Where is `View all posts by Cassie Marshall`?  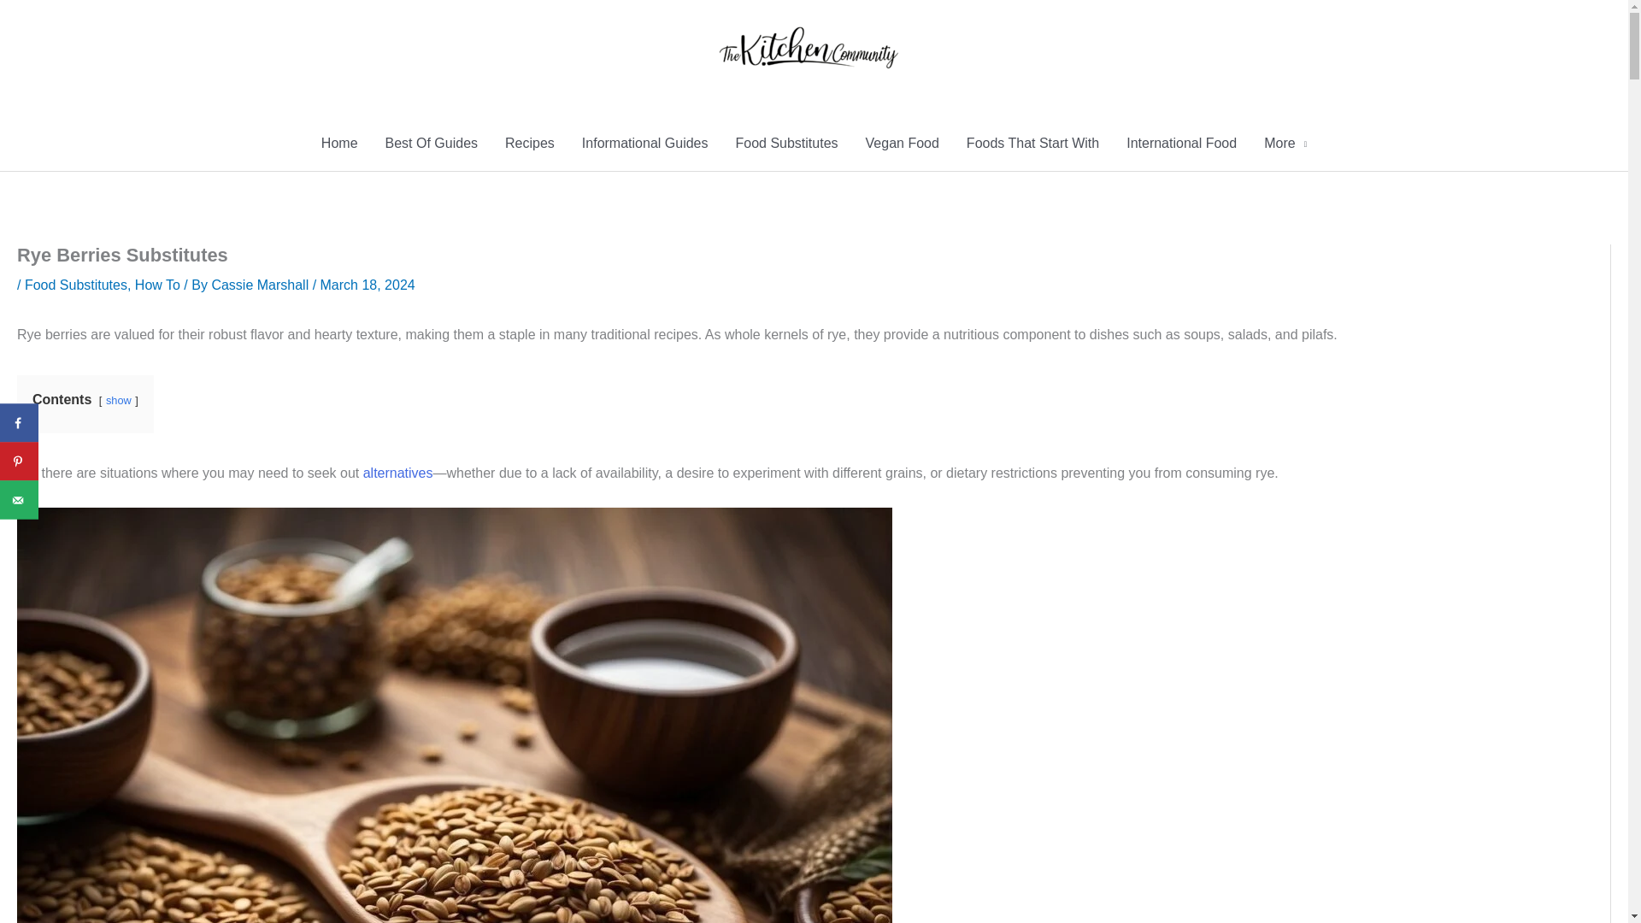 View all posts by Cassie Marshall is located at coordinates (262, 285).